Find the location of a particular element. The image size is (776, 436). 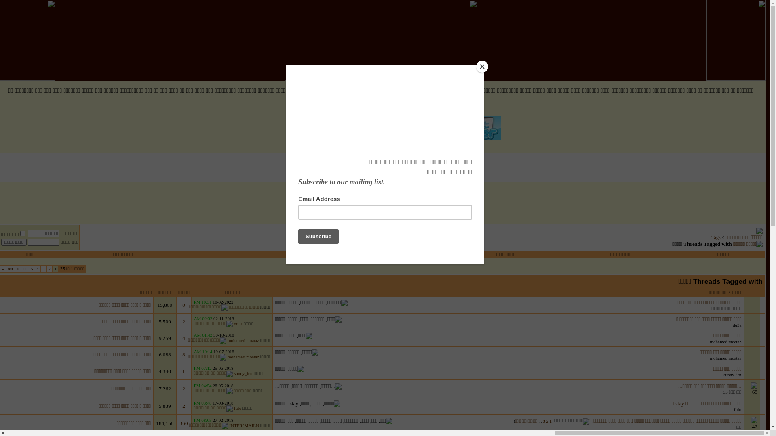

8 is located at coordinates (183, 354).